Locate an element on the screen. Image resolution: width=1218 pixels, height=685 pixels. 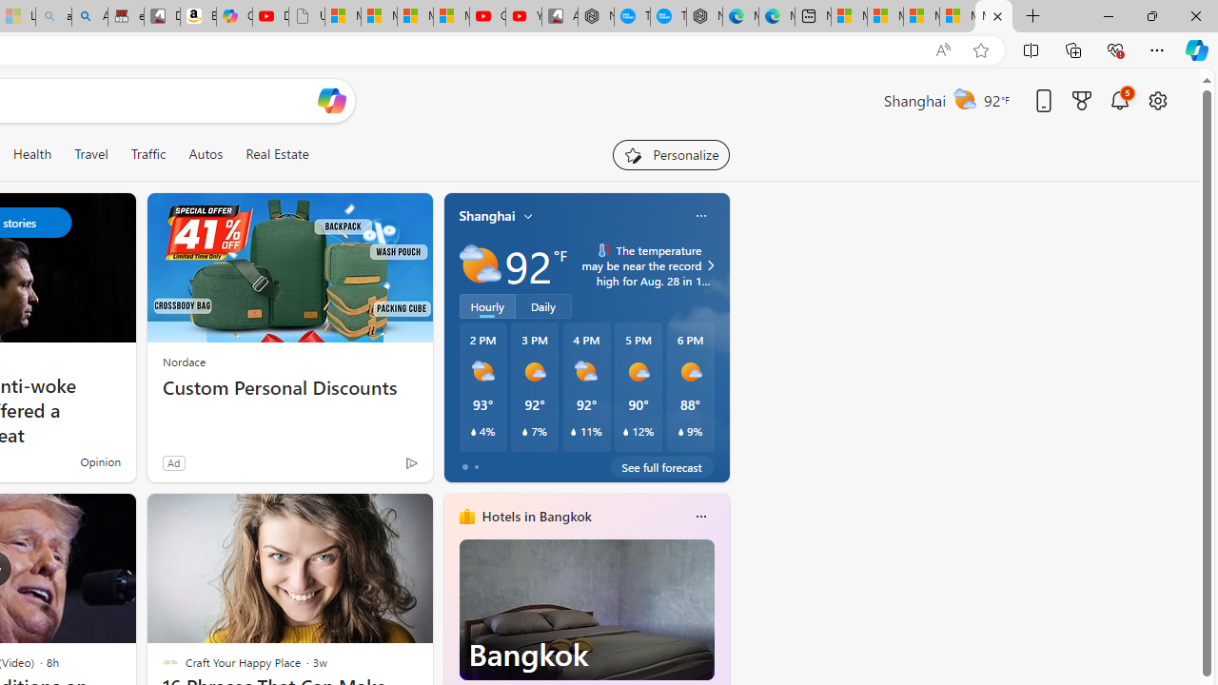
Gloom - YouTube is located at coordinates (487, 17).